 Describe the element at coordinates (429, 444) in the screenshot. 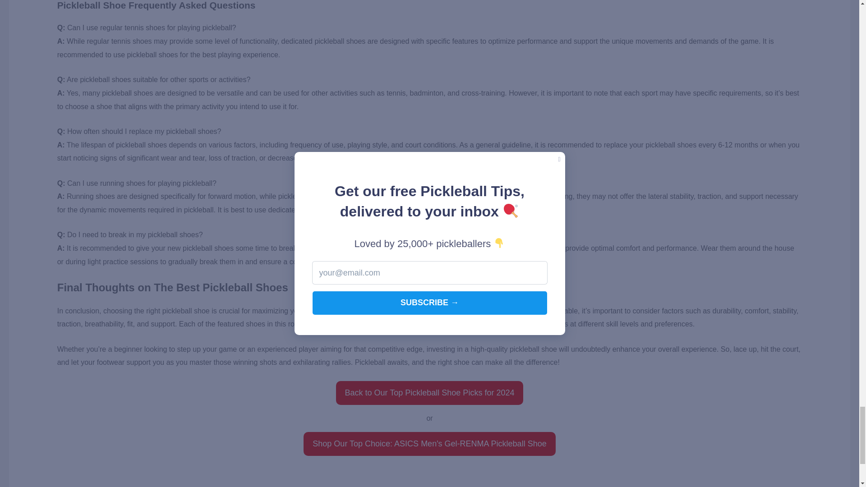

I see `Shop Our Top Choice: ASICS Men's Gel-RENMA Pickleball Shoe` at that location.